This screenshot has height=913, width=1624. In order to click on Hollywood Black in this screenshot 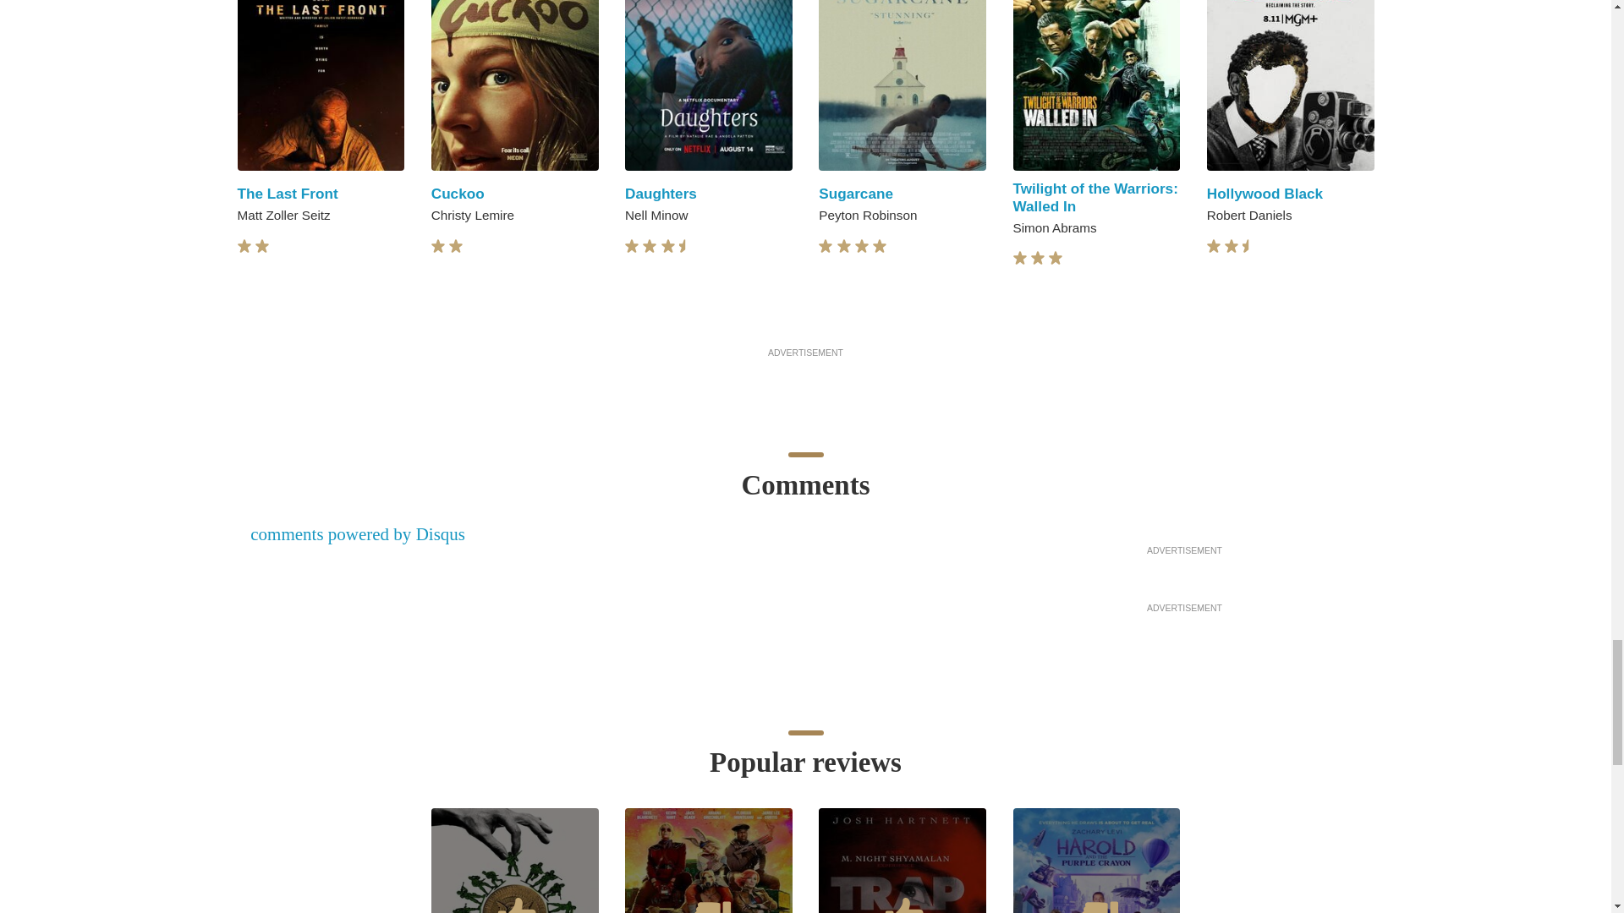, I will do `click(1265, 193)`.